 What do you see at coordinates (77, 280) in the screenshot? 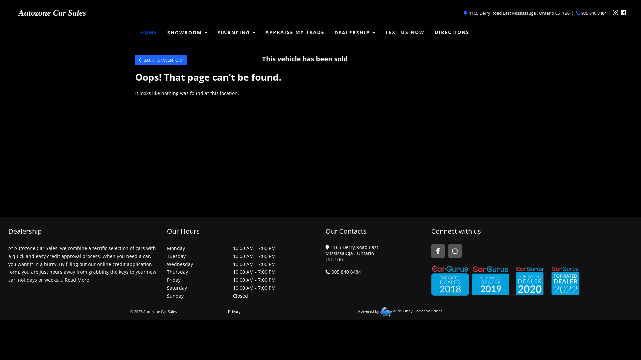
I see `Read More` at bounding box center [77, 280].